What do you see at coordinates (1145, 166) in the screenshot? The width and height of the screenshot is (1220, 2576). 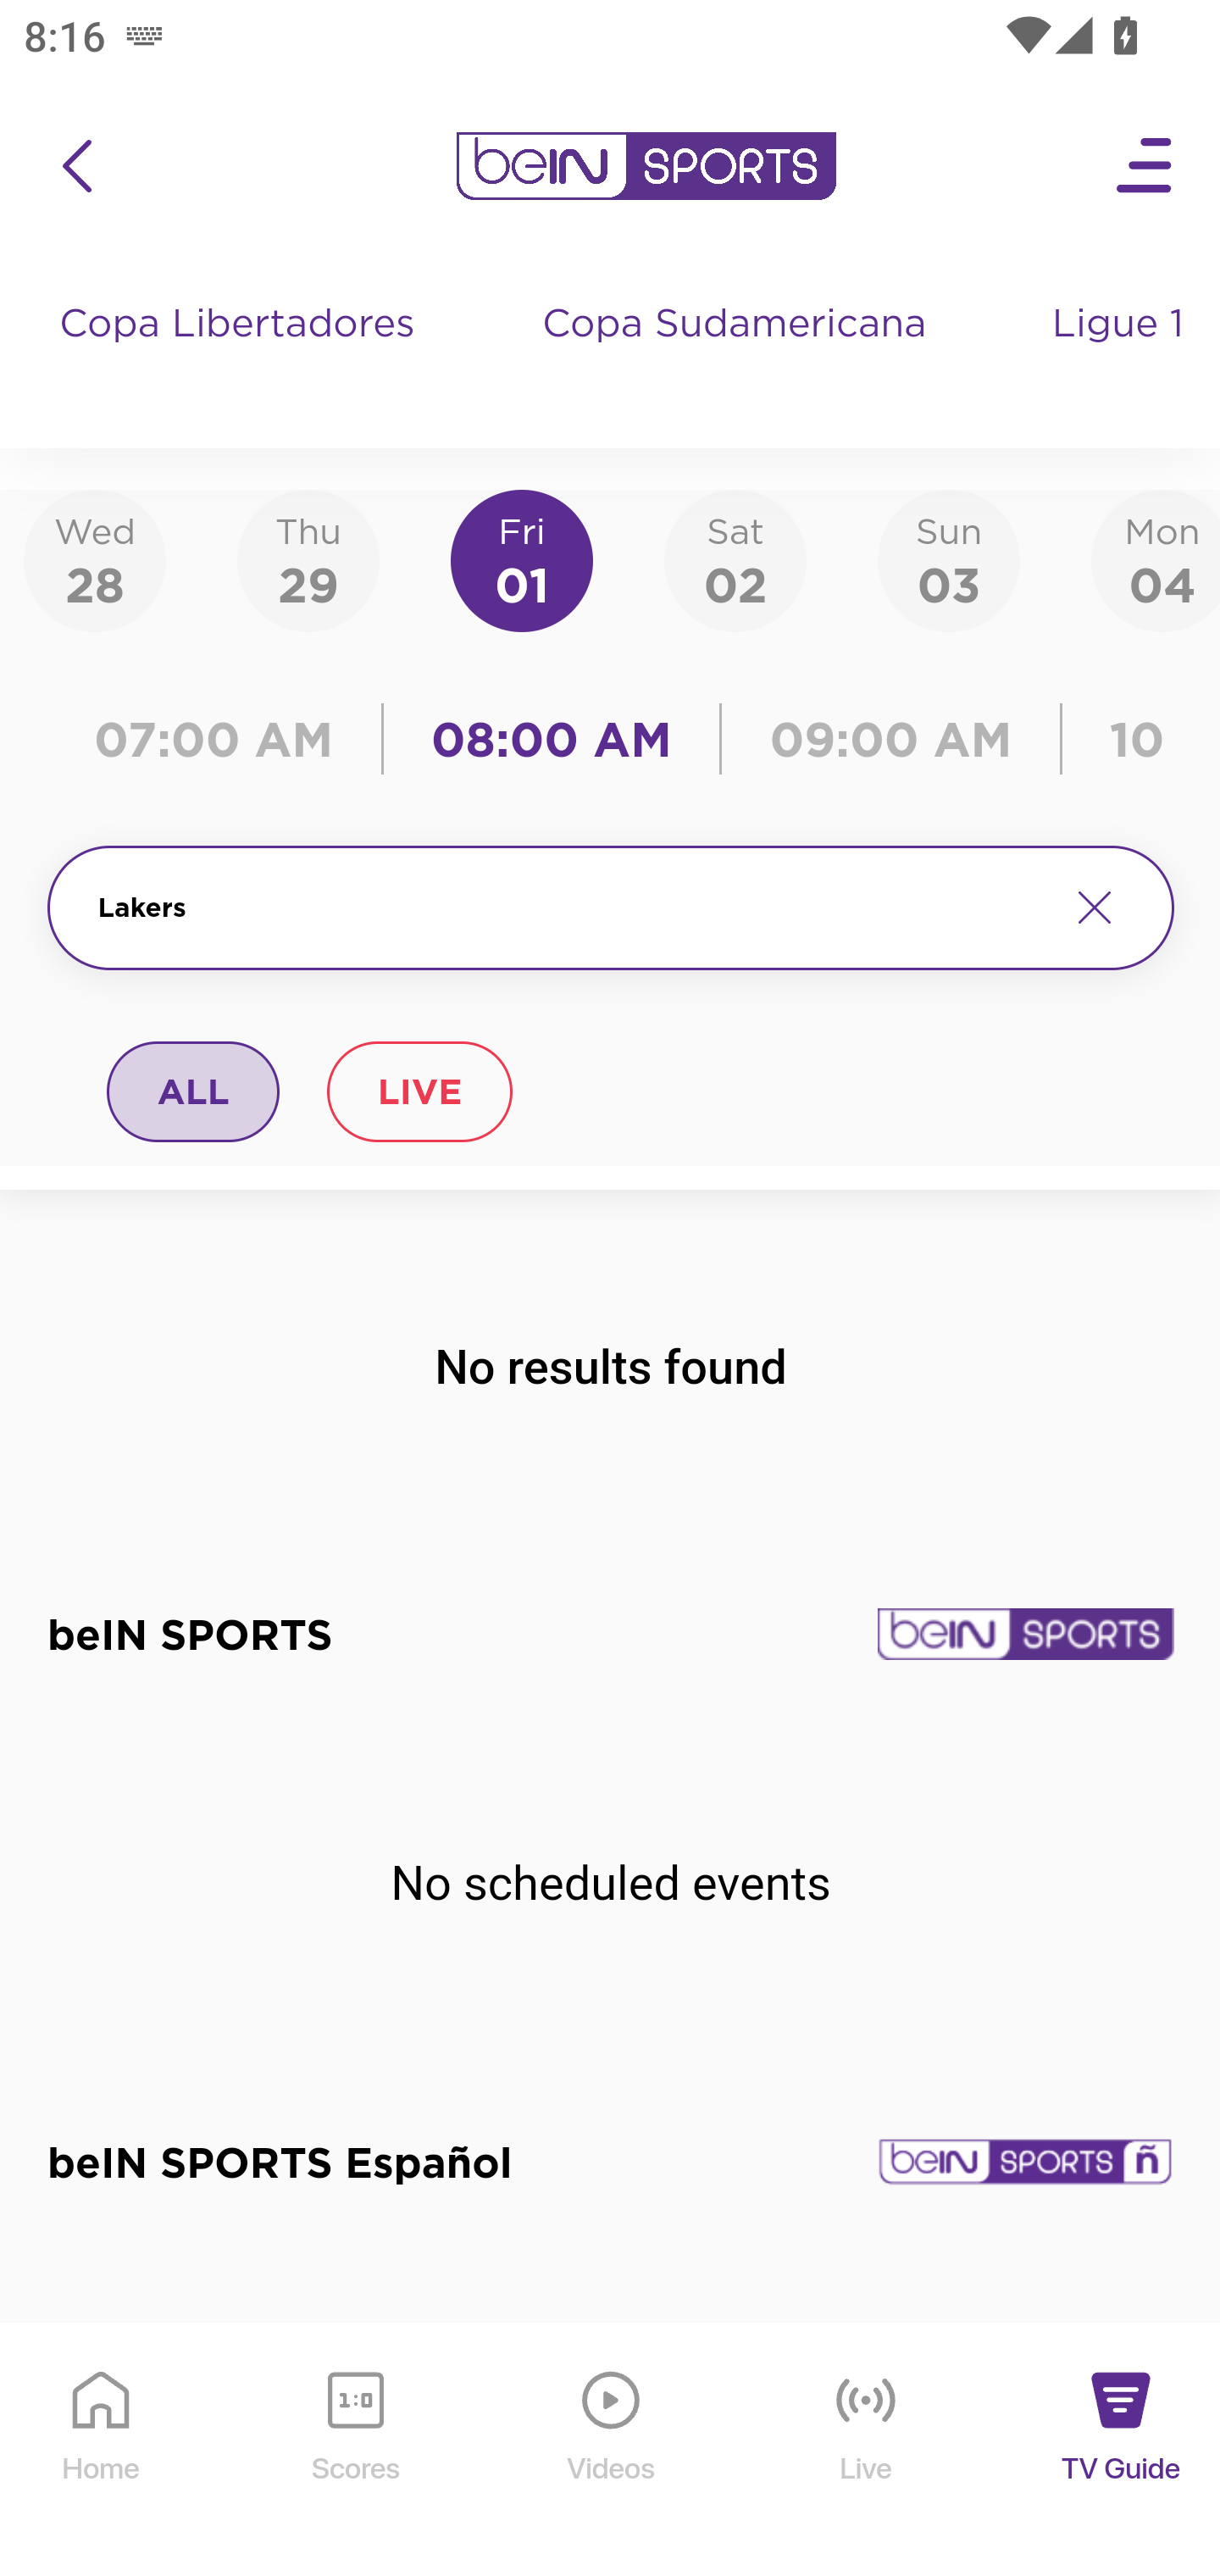 I see `Open Menu Icon` at bounding box center [1145, 166].